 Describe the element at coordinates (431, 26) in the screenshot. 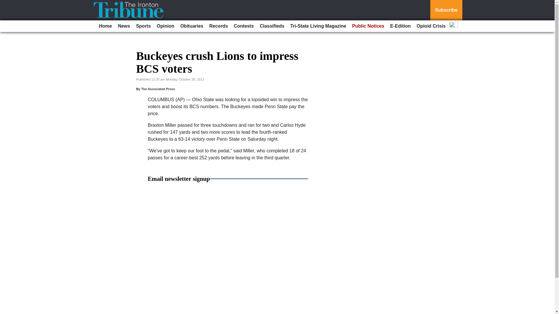

I see `Opioid Crisis` at that location.